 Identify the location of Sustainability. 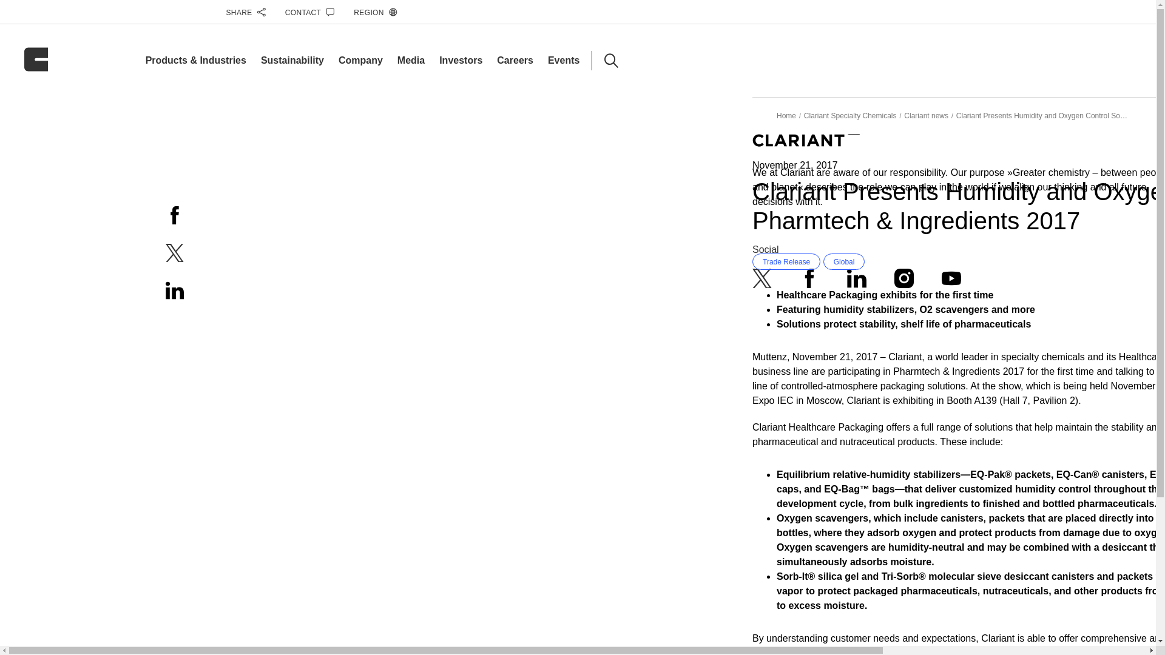
(292, 60).